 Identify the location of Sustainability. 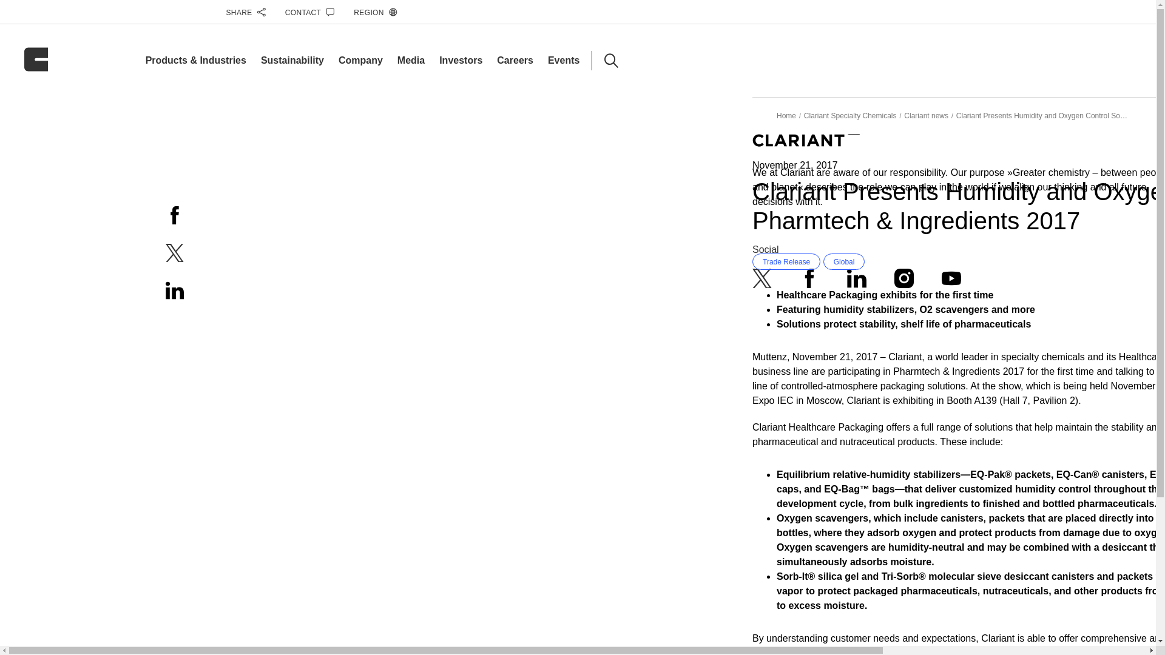
(292, 60).